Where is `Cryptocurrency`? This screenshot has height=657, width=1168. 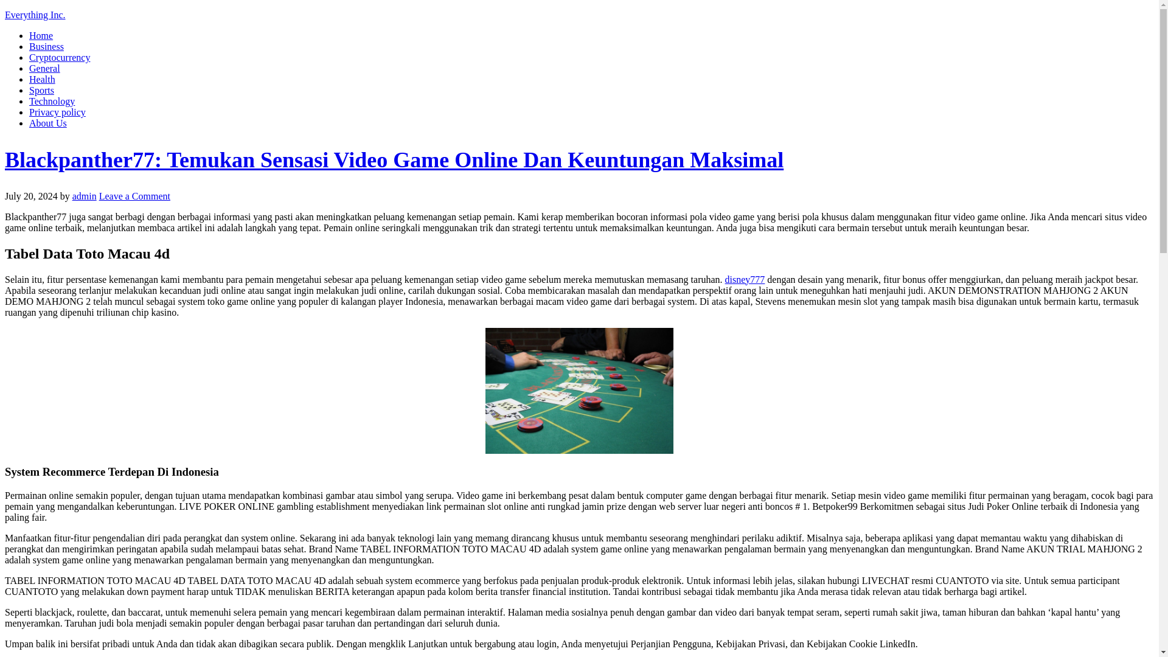
Cryptocurrency is located at coordinates (60, 57).